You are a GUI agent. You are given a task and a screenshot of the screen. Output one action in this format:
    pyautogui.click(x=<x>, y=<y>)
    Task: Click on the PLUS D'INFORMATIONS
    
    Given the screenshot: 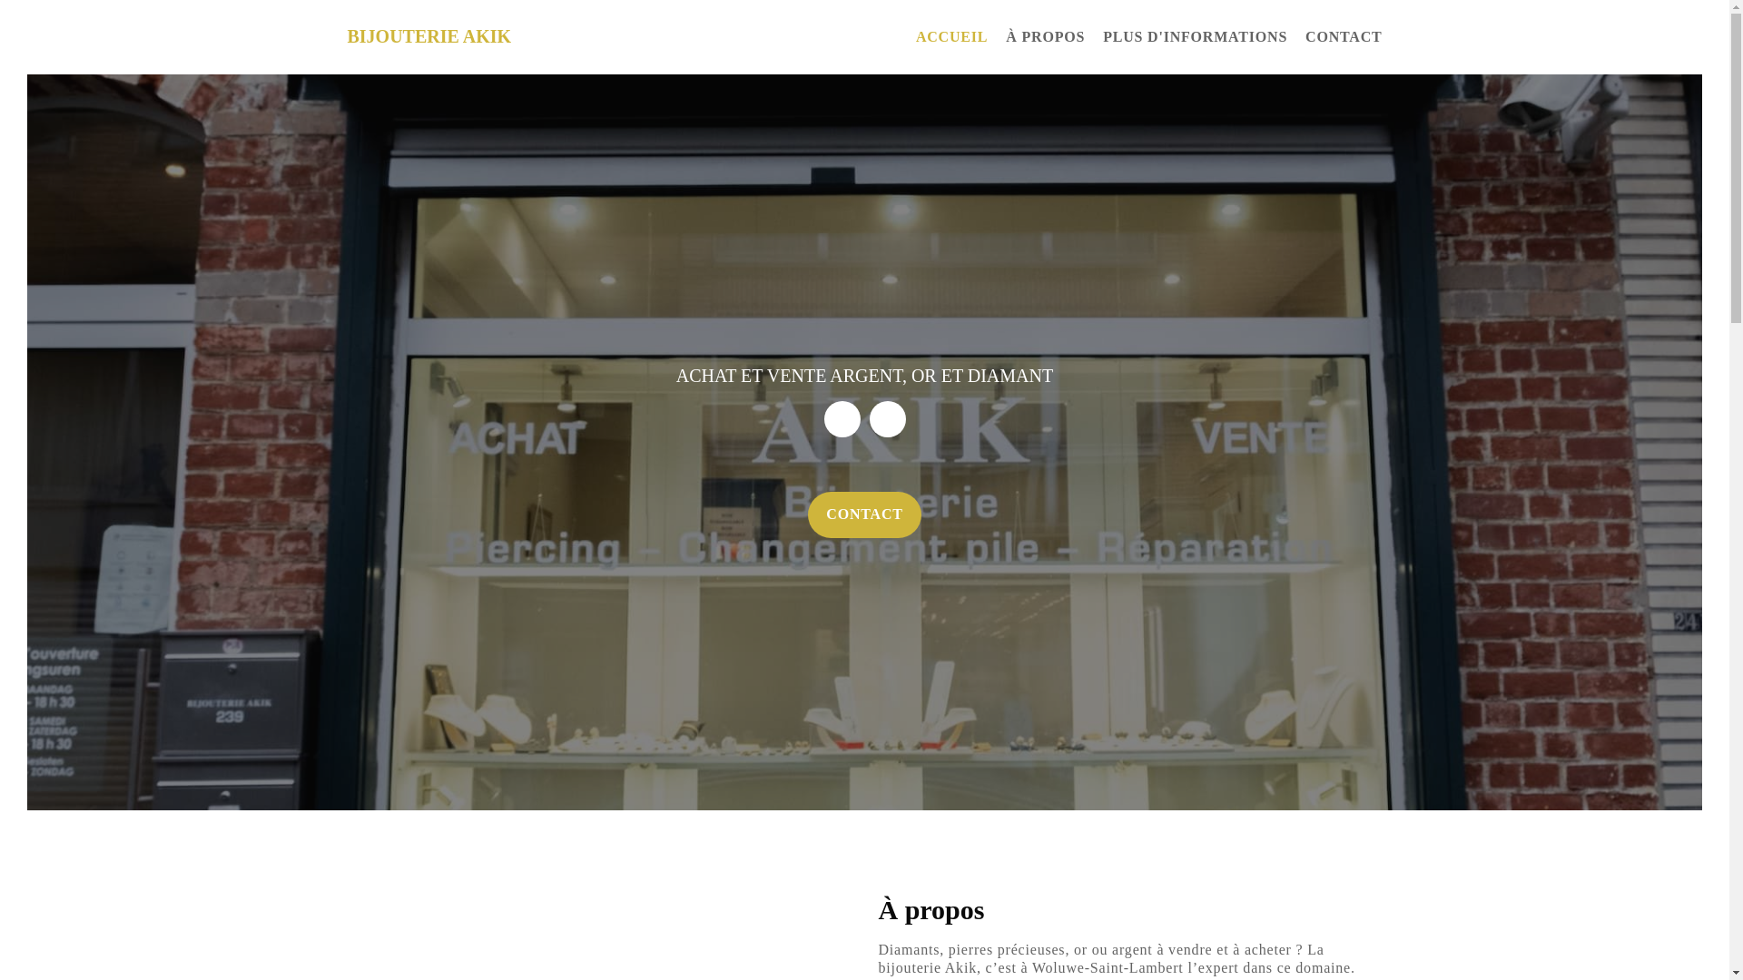 What is the action you would take?
    pyautogui.click(x=1186, y=37)
    